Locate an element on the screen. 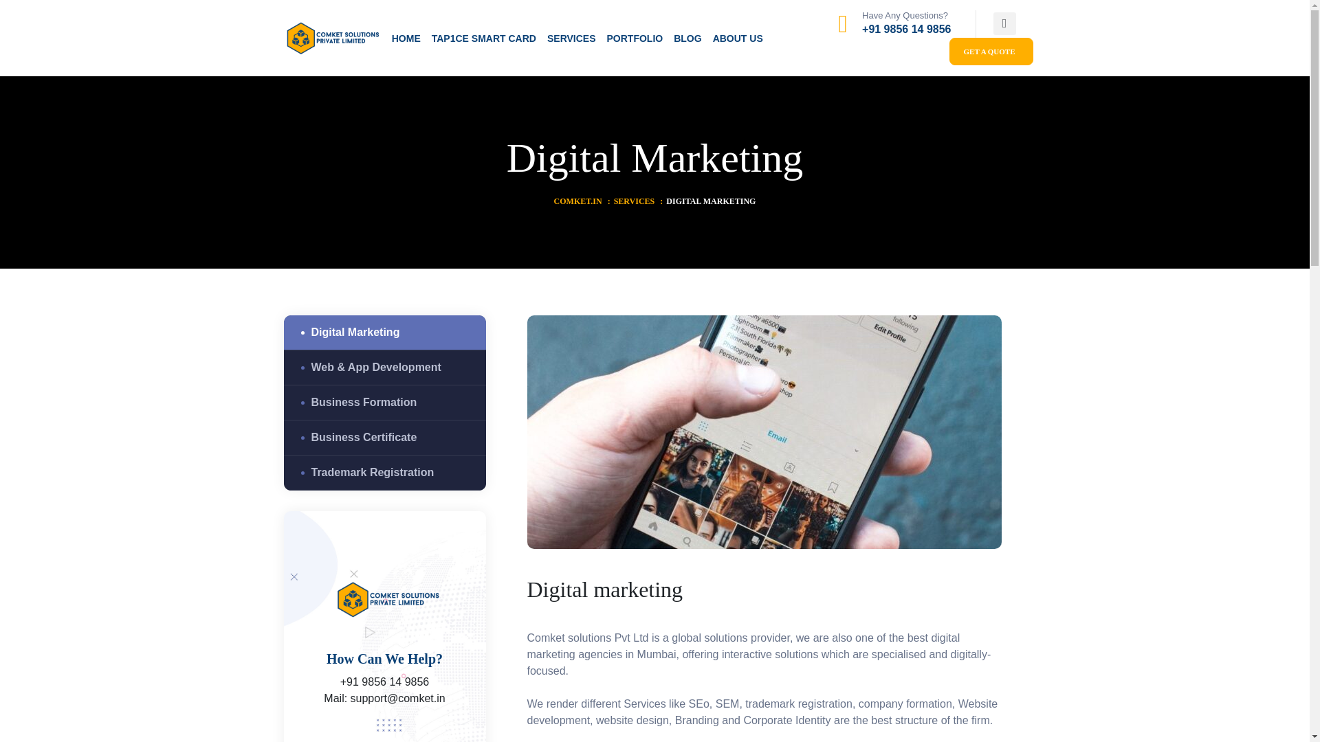 Image resolution: width=1320 pixels, height=742 pixels. Go to comket.in. is located at coordinates (577, 201).